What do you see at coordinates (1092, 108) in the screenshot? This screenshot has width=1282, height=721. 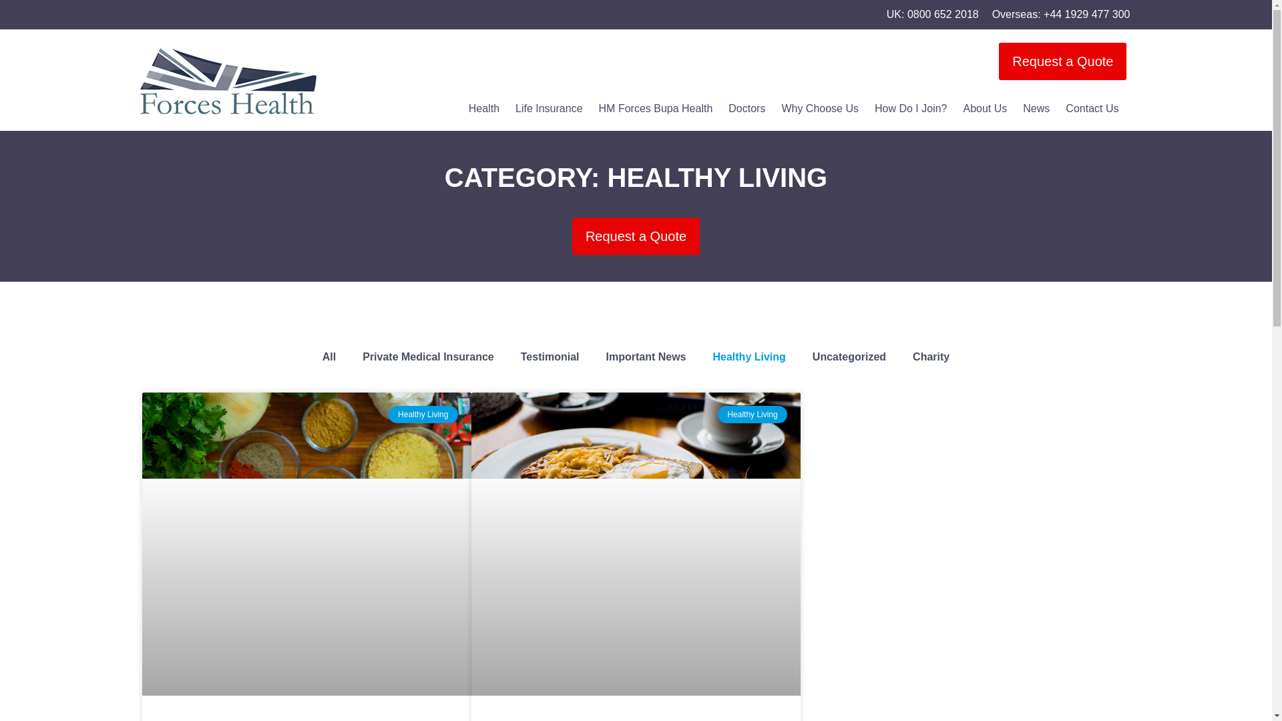 I see `Contact Us` at bounding box center [1092, 108].